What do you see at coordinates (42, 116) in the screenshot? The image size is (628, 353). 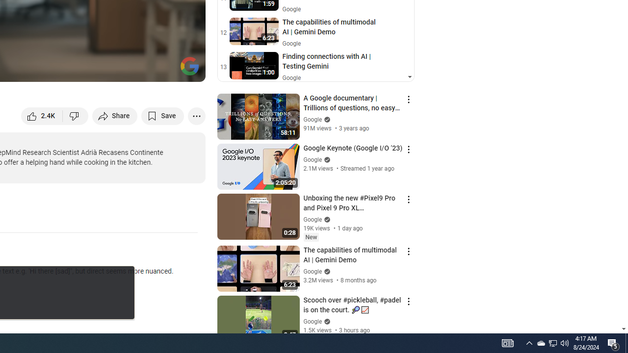 I see `like this video along with 2,460 other people` at bounding box center [42, 116].